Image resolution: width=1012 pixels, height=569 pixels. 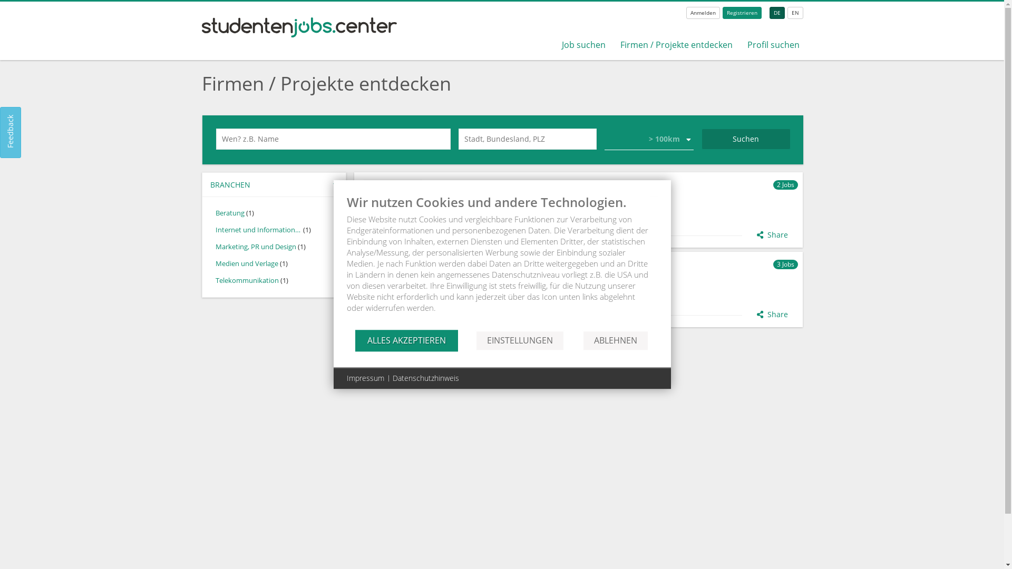 What do you see at coordinates (25, 117) in the screenshot?
I see `Feedback` at bounding box center [25, 117].